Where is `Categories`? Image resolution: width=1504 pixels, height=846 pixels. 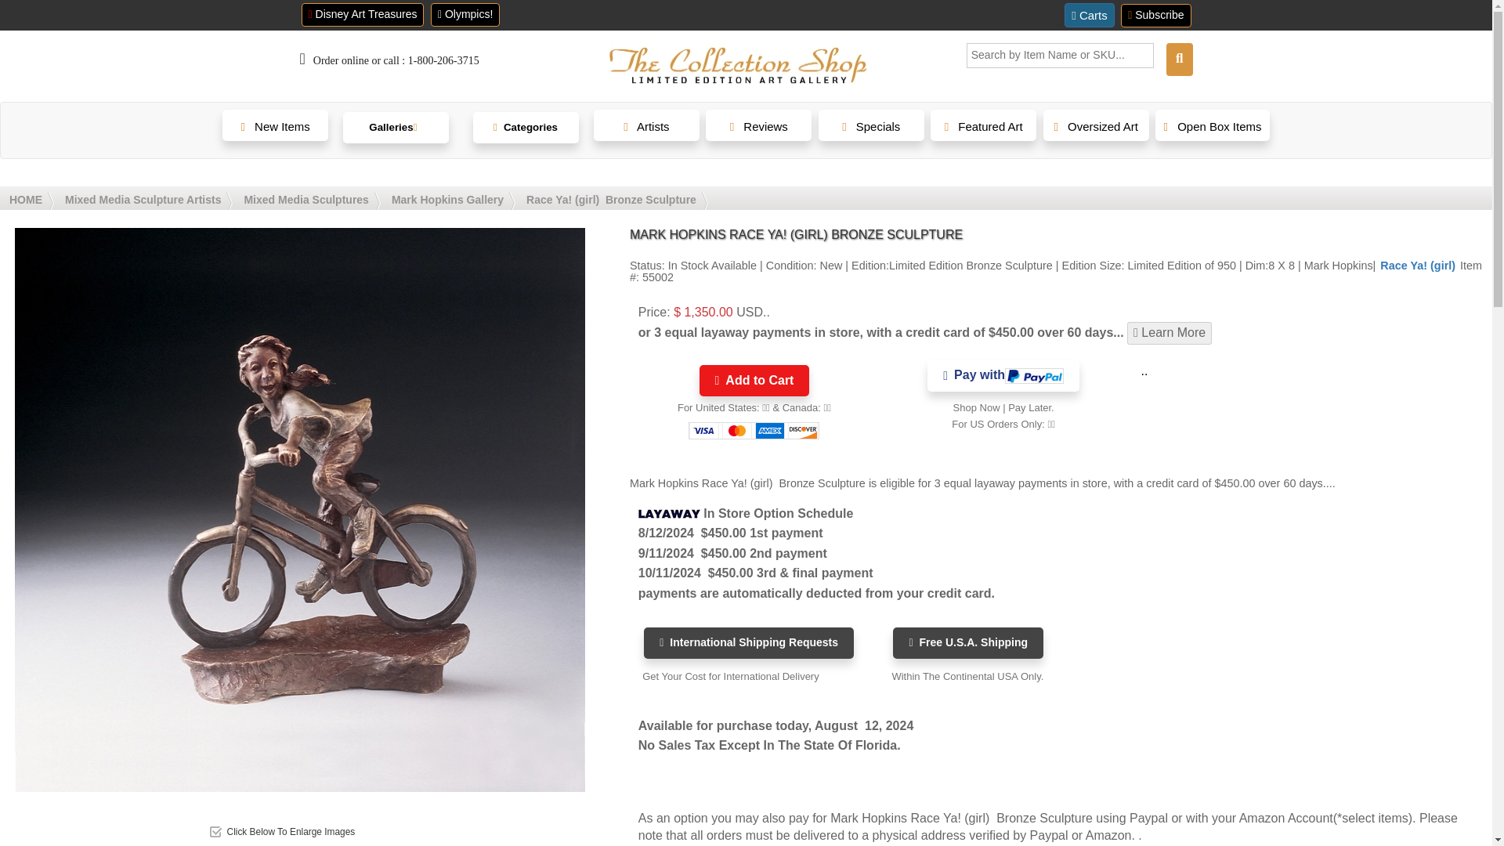 Categories is located at coordinates (526, 130).